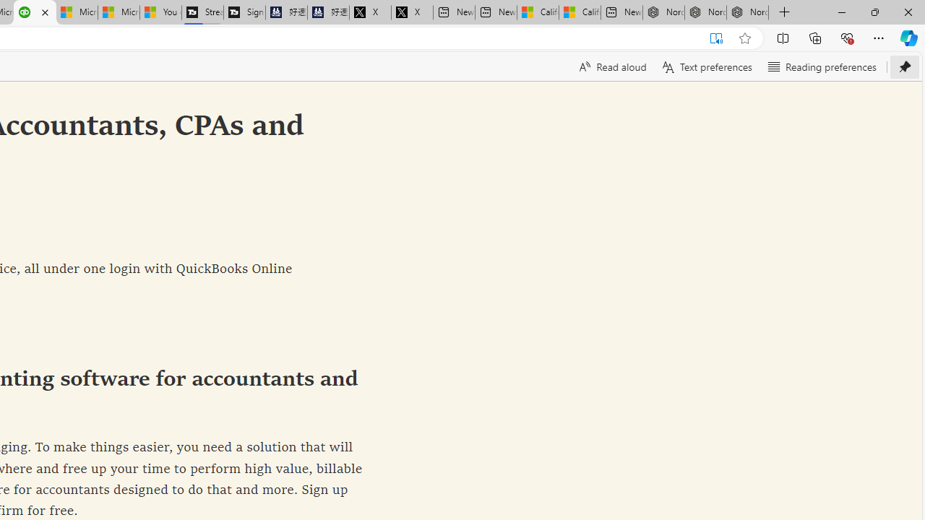 The height and width of the screenshot is (520, 925). Describe the element at coordinates (705, 13) in the screenshot. I see `Nordace Siena Pro 15 Backpack` at that location.